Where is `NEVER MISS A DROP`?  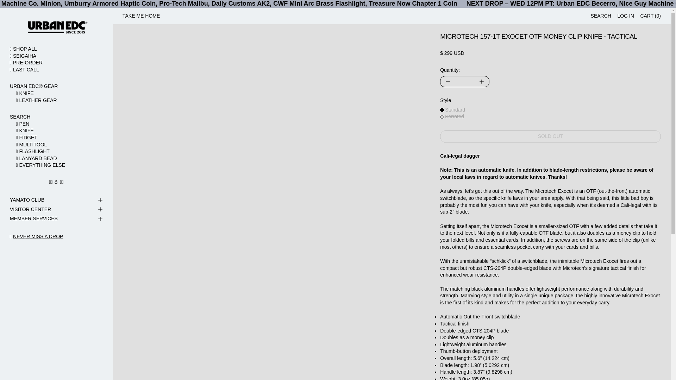 NEVER MISS A DROP is located at coordinates (38, 236).